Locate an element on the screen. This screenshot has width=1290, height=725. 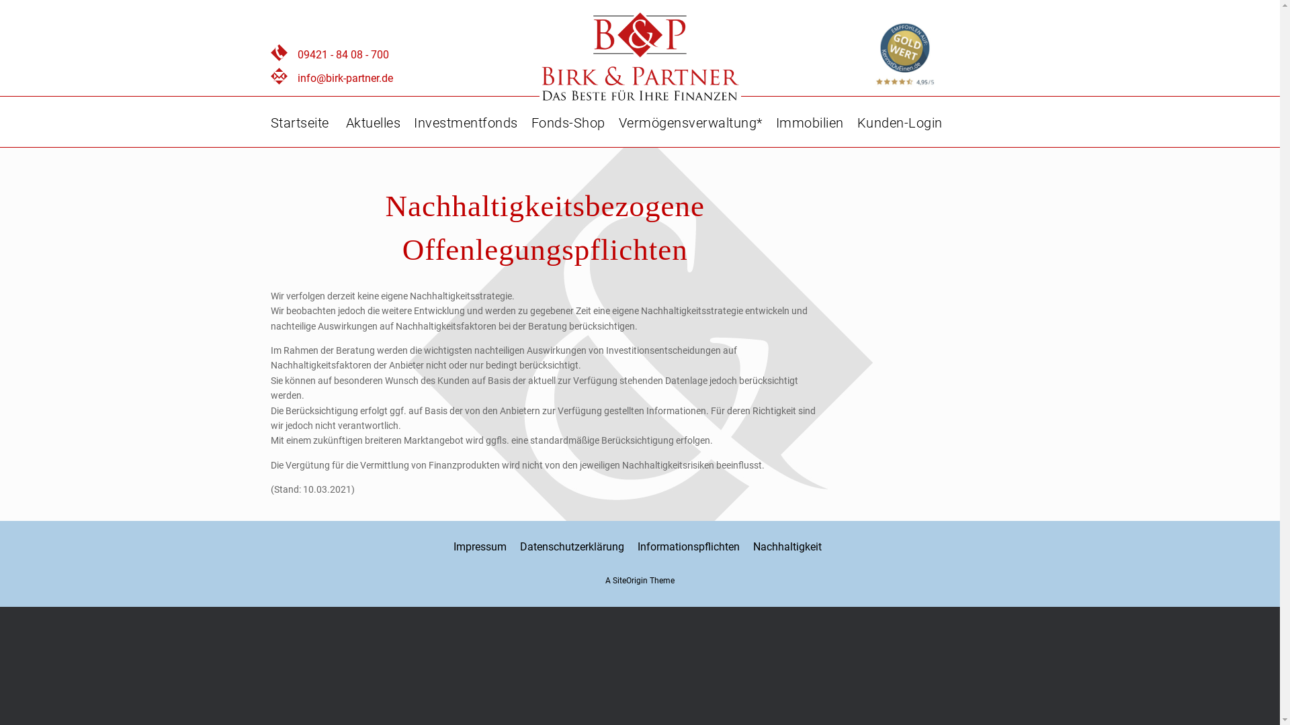
Fonds-Shop is located at coordinates (568, 123).